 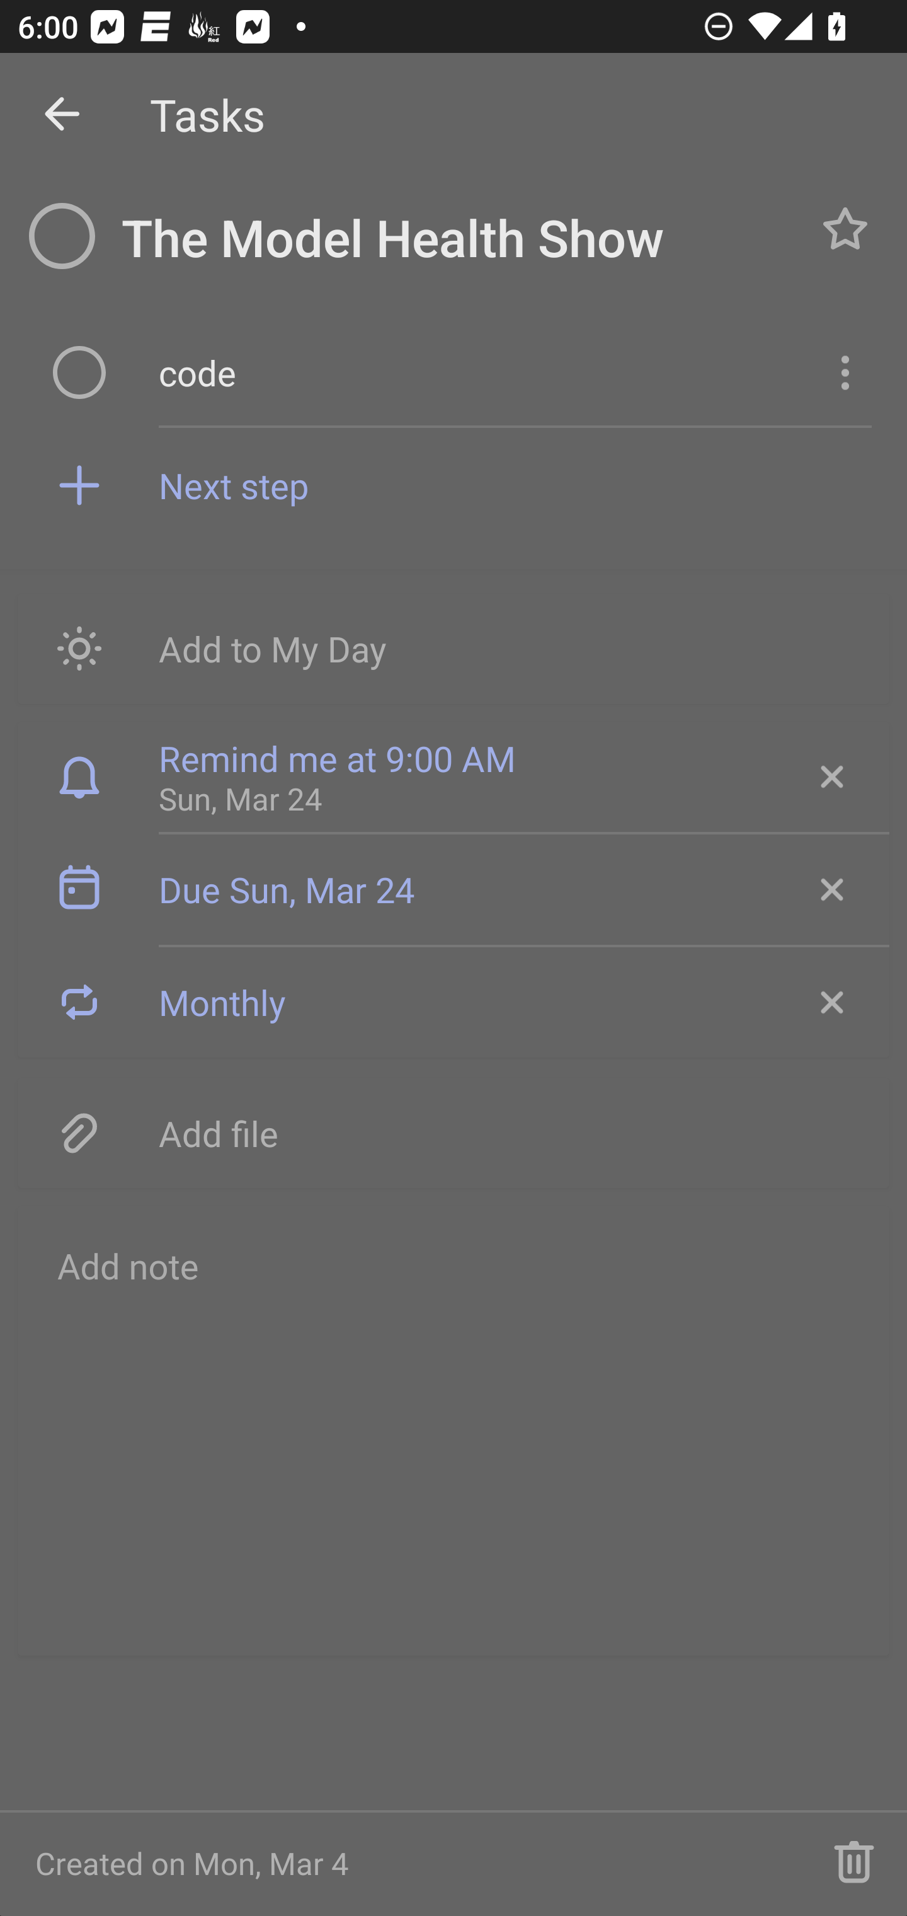 What do you see at coordinates (843, 372) in the screenshot?
I see `More Options` at bounding box center [843, 372].